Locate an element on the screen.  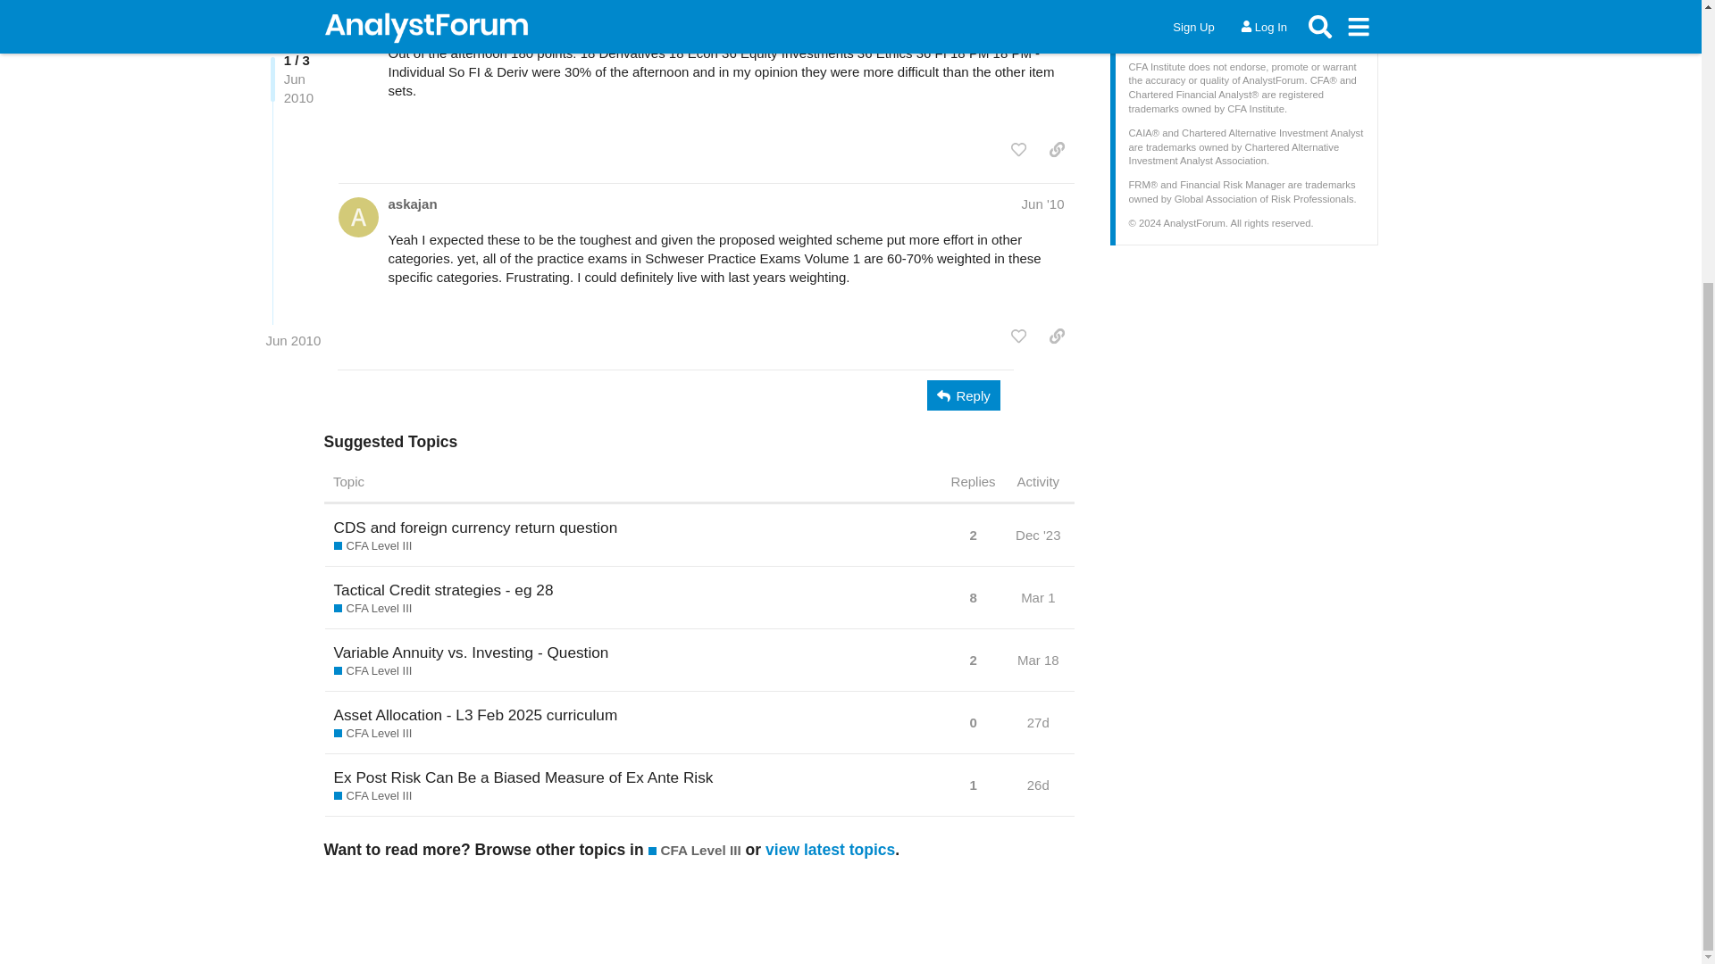
CDS and foreign currency return question is located at coordinates (475, 527).